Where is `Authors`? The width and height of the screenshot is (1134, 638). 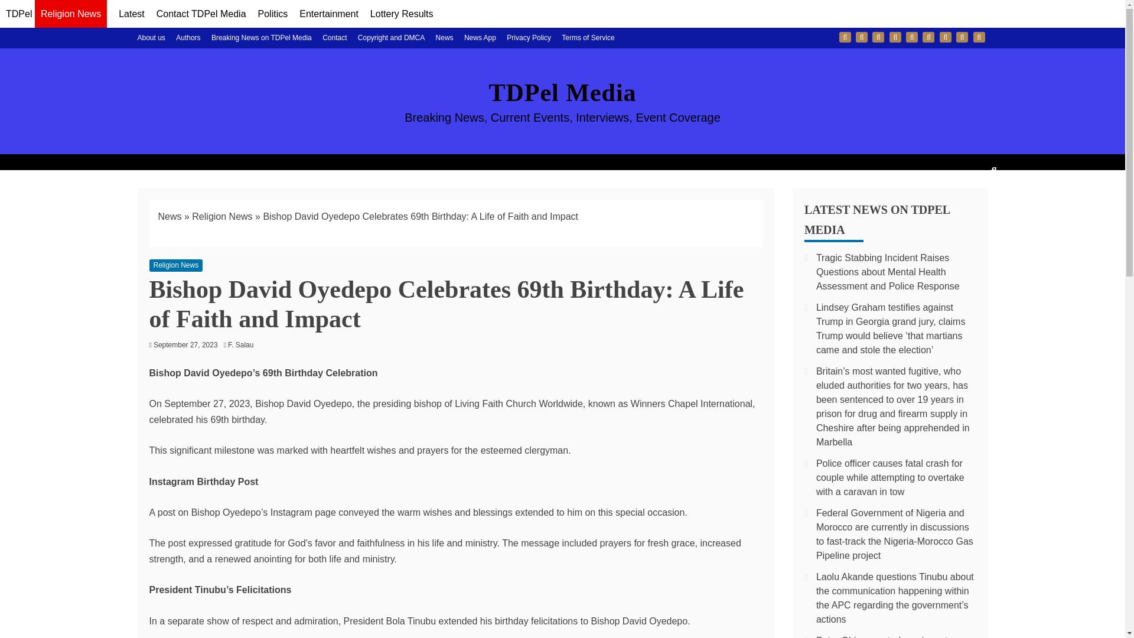
Authors is located at coordinates (188, 38).